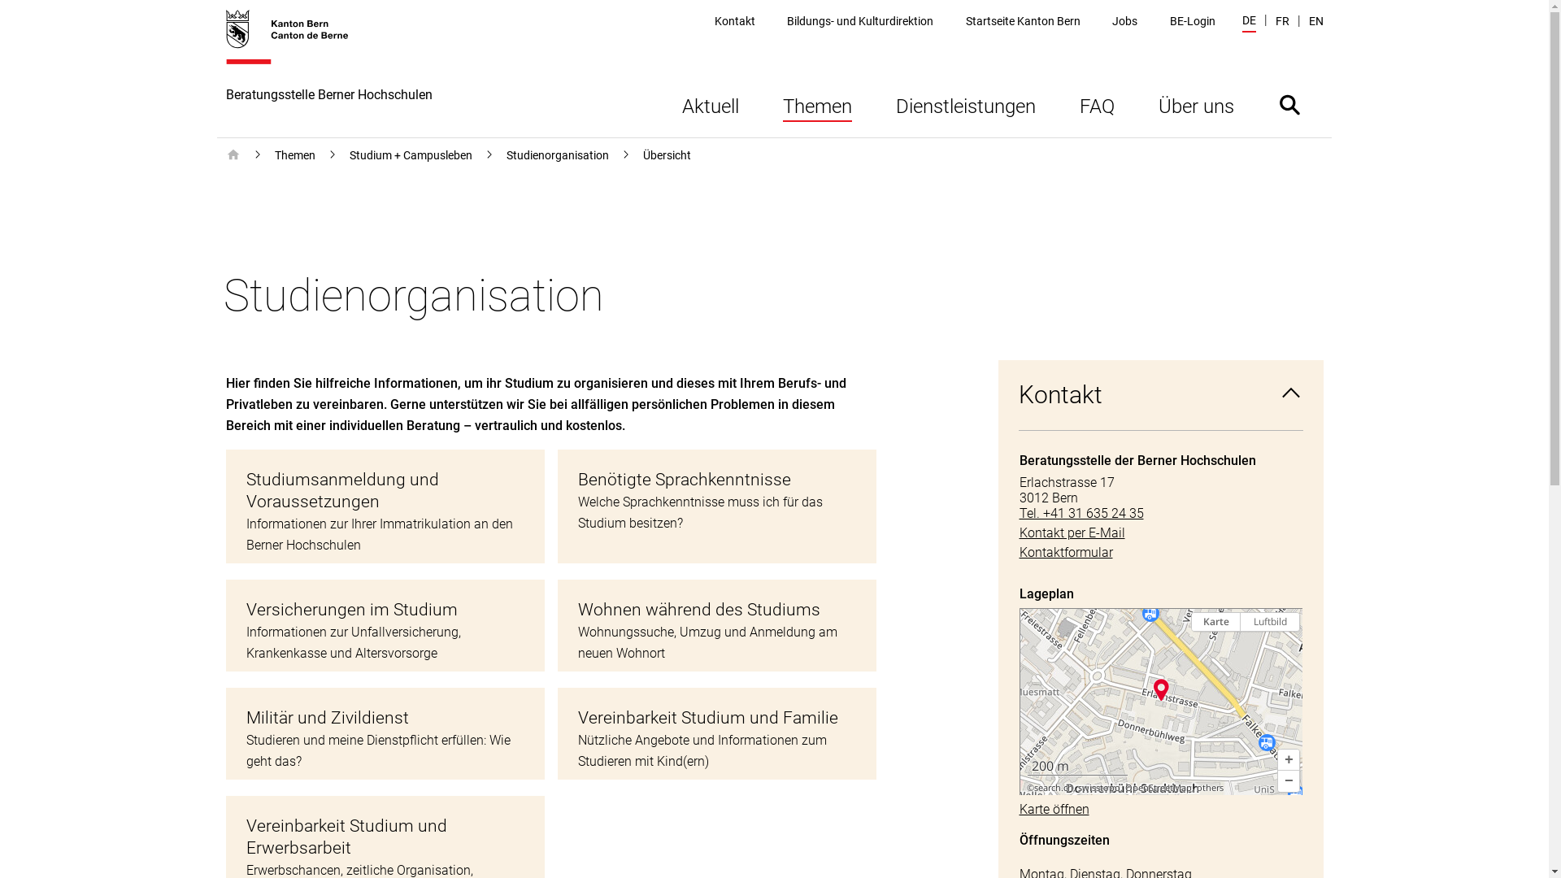  Describe the element at coordinates (1023, 21) in the screenshot. I see `Startseite Kanton Bern` at that location.